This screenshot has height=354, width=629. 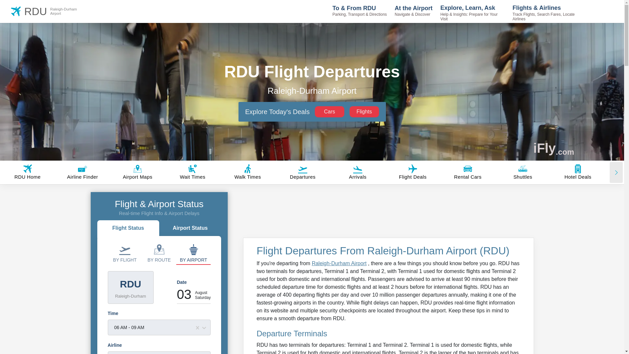 I want to click on By Route, so click(x=159, y=253).